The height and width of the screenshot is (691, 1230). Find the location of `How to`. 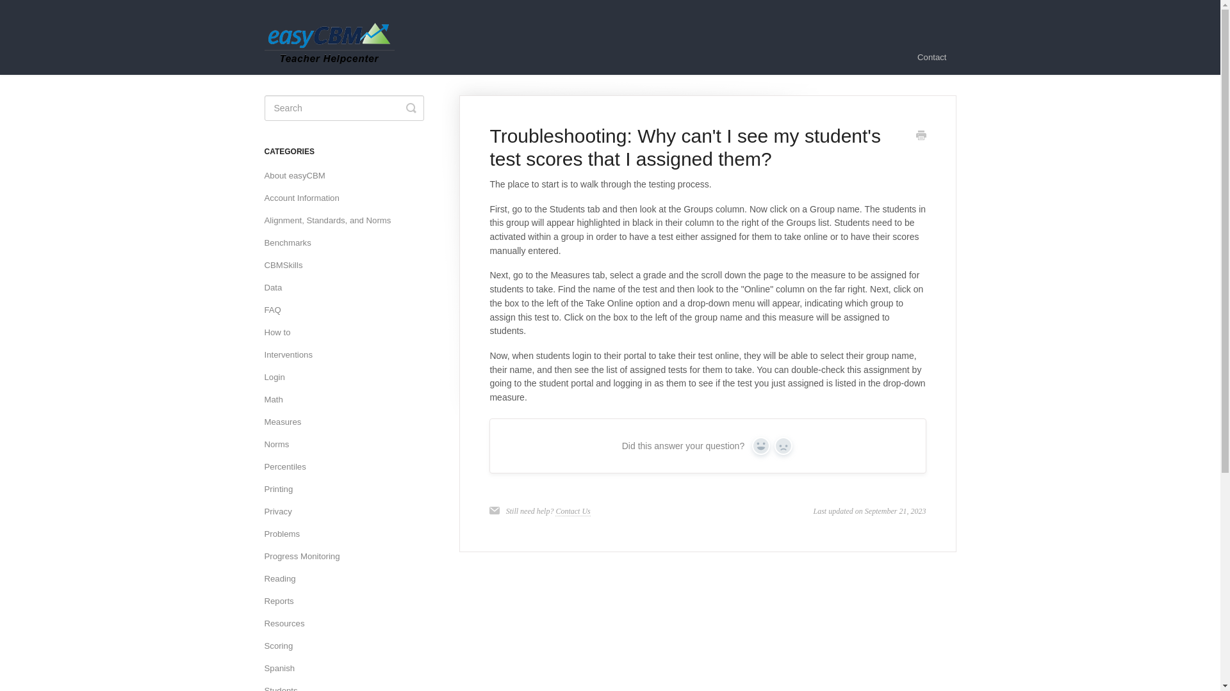

How to is located at coordinates (282, 333).